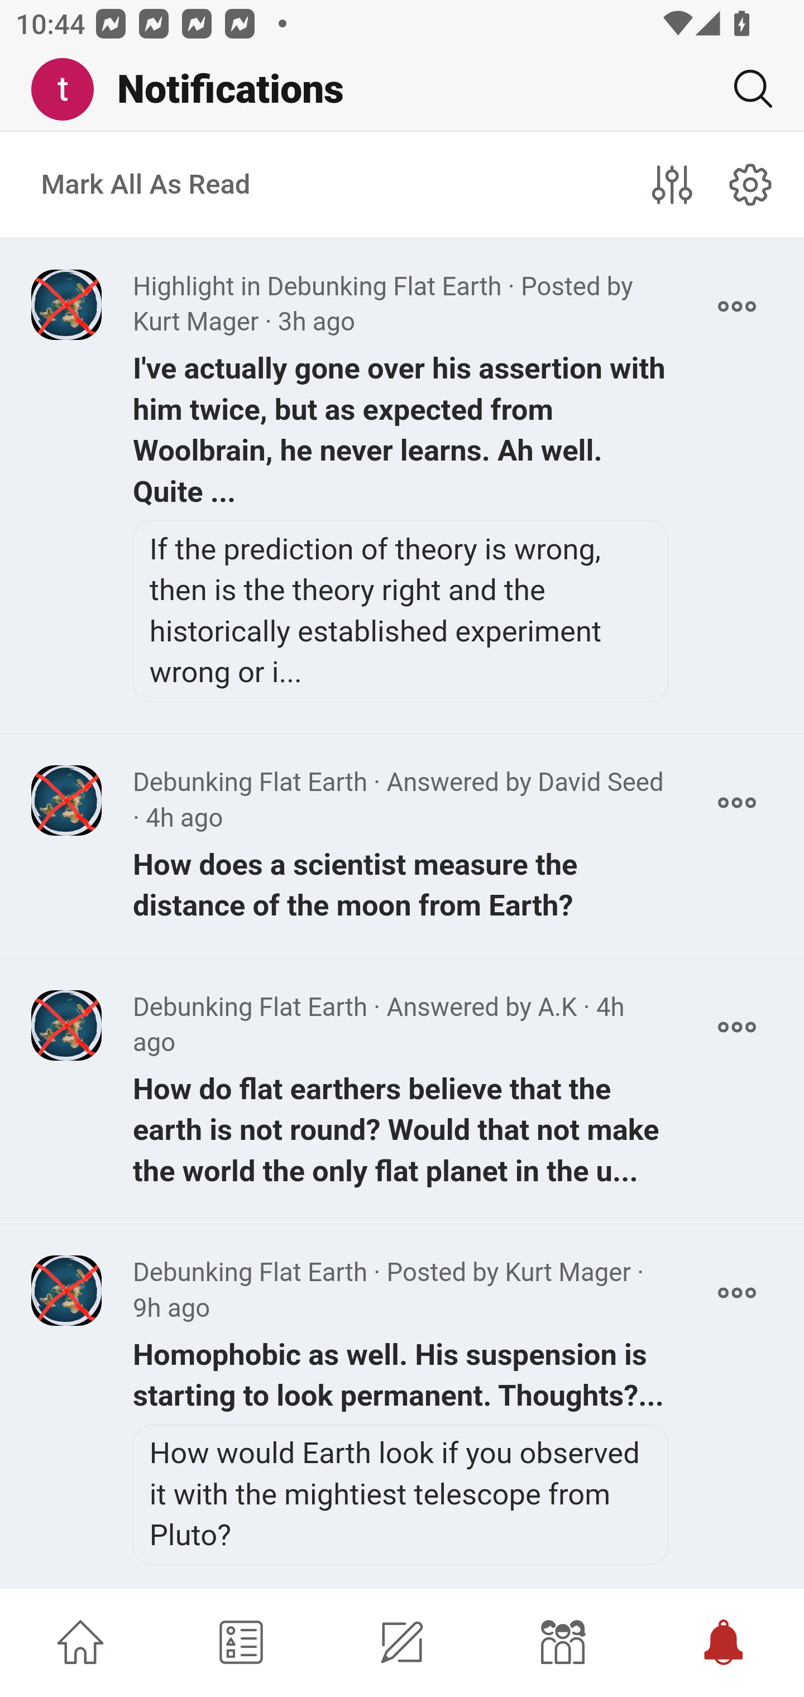  I want to click on Me Notifications Search, so click(402, 90).